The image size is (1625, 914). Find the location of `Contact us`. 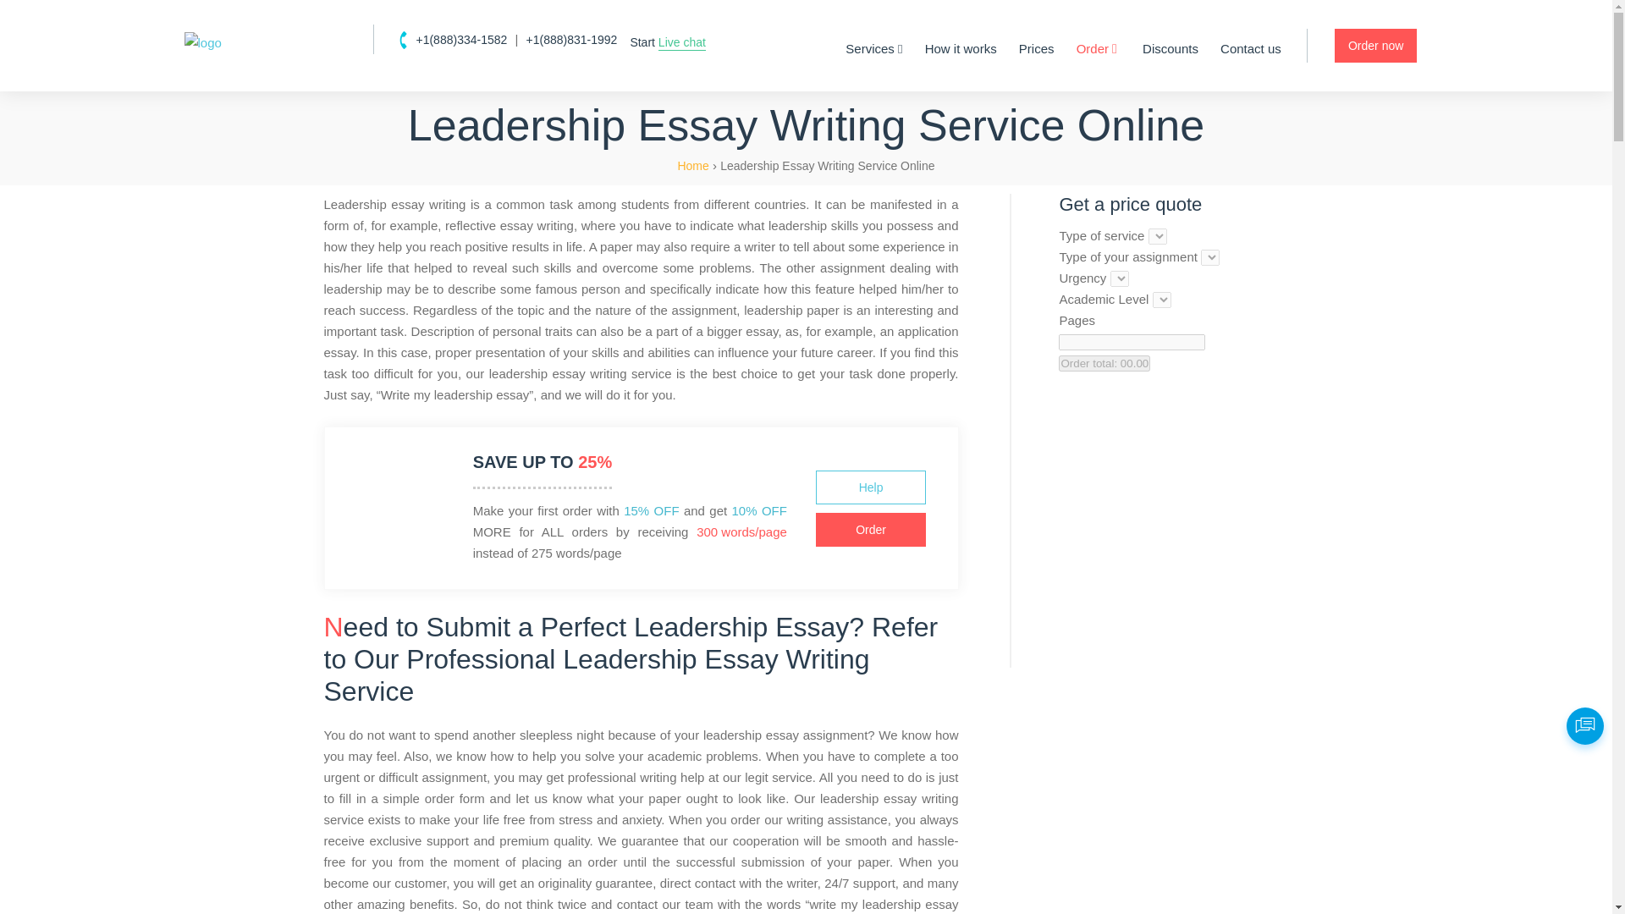

Contact us is located at coordinates (1251, 49).